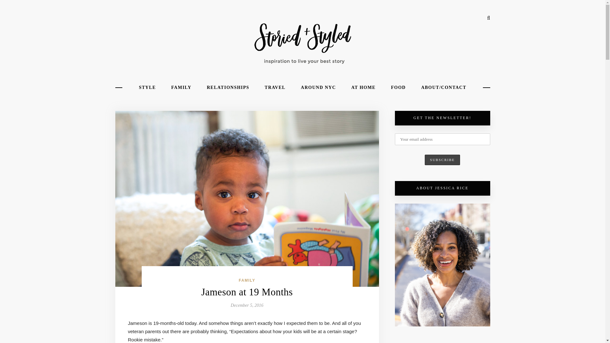 This screenshot has height=343, width=610. I want to click on FAMILY, so click(247, 280).